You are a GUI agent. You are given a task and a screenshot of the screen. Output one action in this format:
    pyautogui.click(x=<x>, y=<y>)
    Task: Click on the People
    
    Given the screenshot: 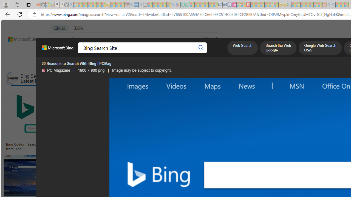 What is the action you would take?
    pyautogui.click(x=143, y=65)
    